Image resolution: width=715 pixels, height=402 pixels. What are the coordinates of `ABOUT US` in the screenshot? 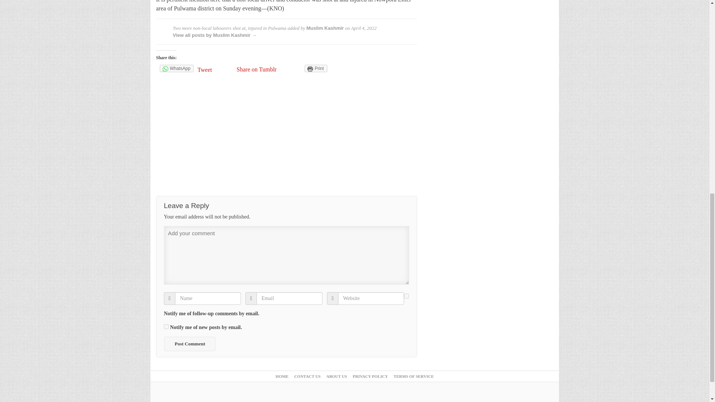 It's located at (336, 376).